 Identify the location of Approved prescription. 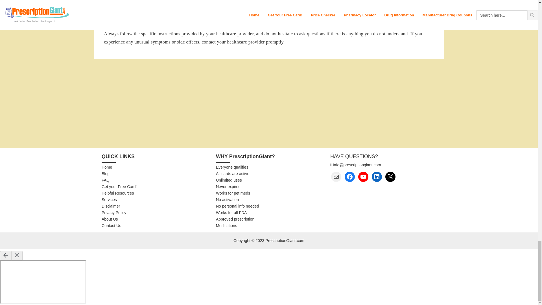
(269, 219).